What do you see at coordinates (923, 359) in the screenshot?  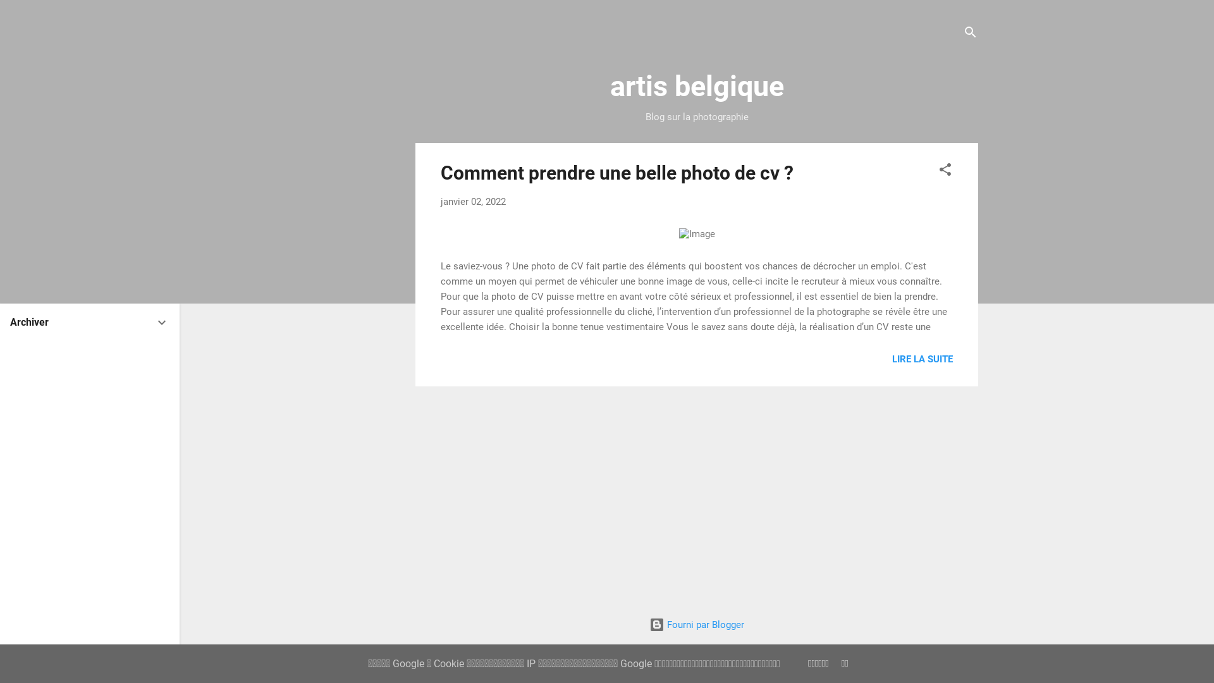 I see `LIRE LA SUITE` at bounding box center [923, 359].